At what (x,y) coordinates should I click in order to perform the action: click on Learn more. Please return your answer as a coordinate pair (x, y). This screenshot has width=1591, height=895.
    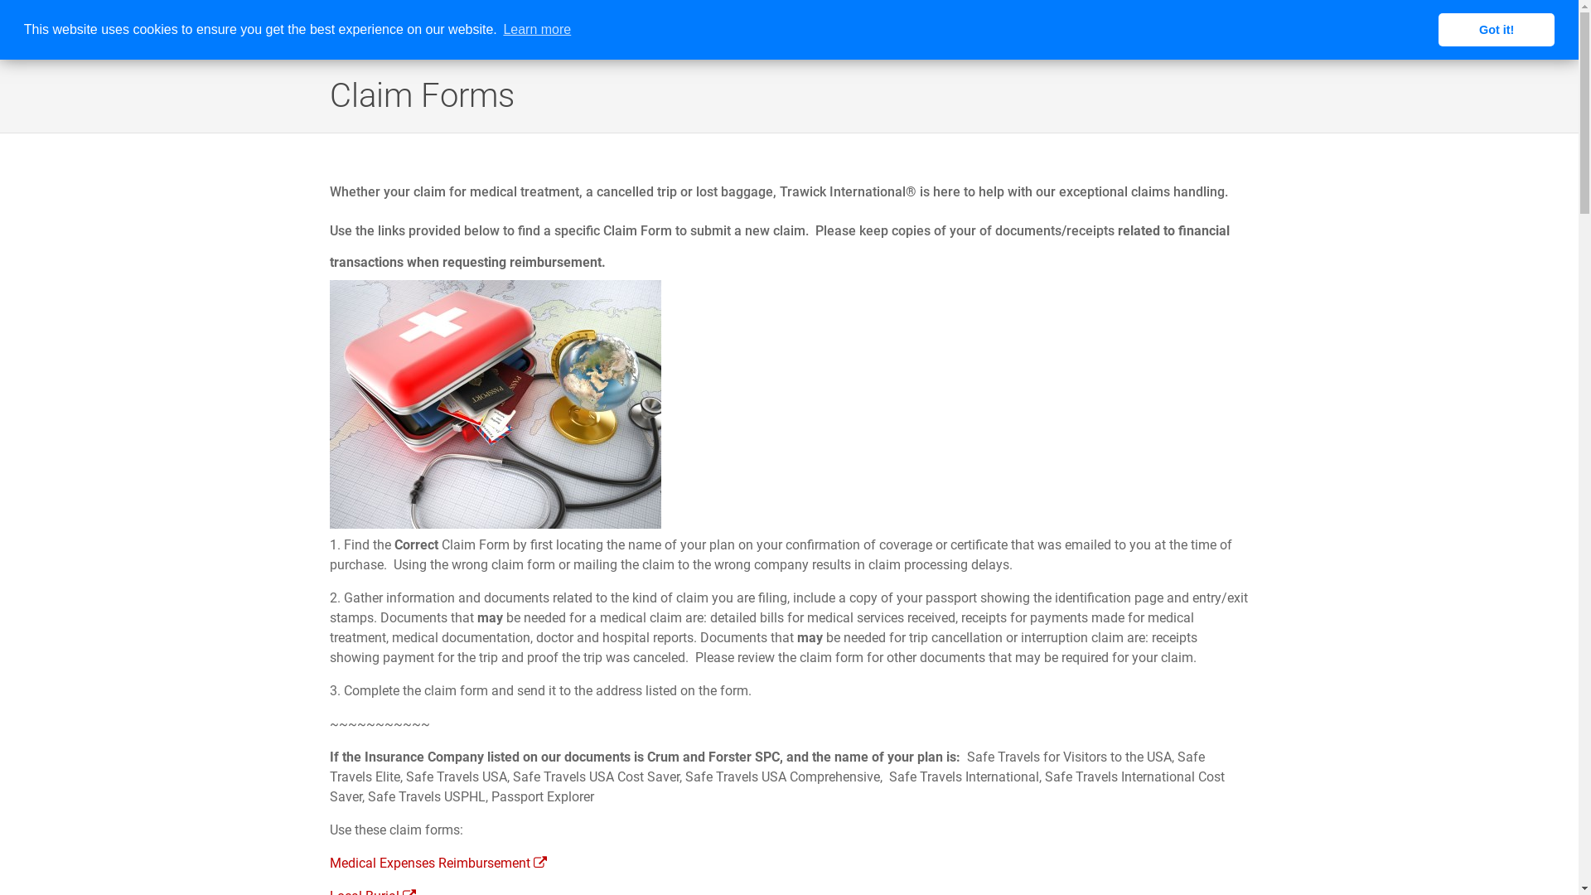
    Looking at the image, I should click on (537, 30).